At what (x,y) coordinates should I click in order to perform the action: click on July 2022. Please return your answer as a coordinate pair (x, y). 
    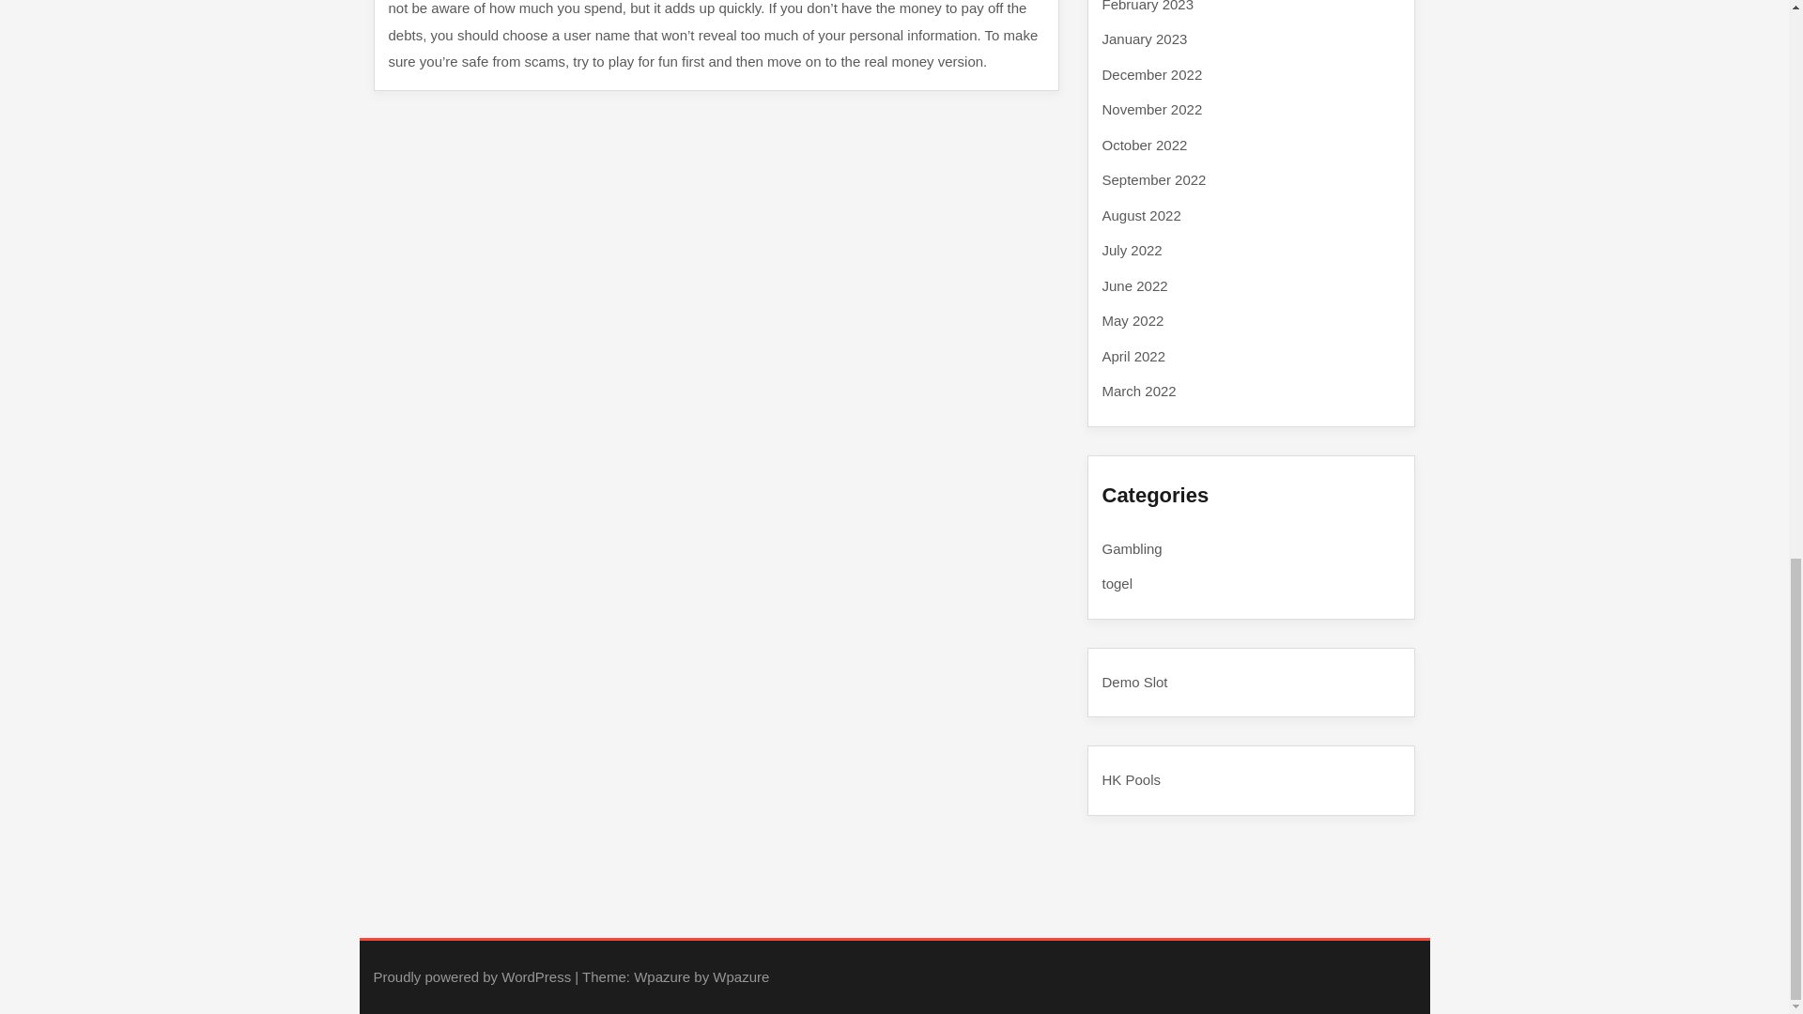
    Looking at the image, I should click on (1133, 250).